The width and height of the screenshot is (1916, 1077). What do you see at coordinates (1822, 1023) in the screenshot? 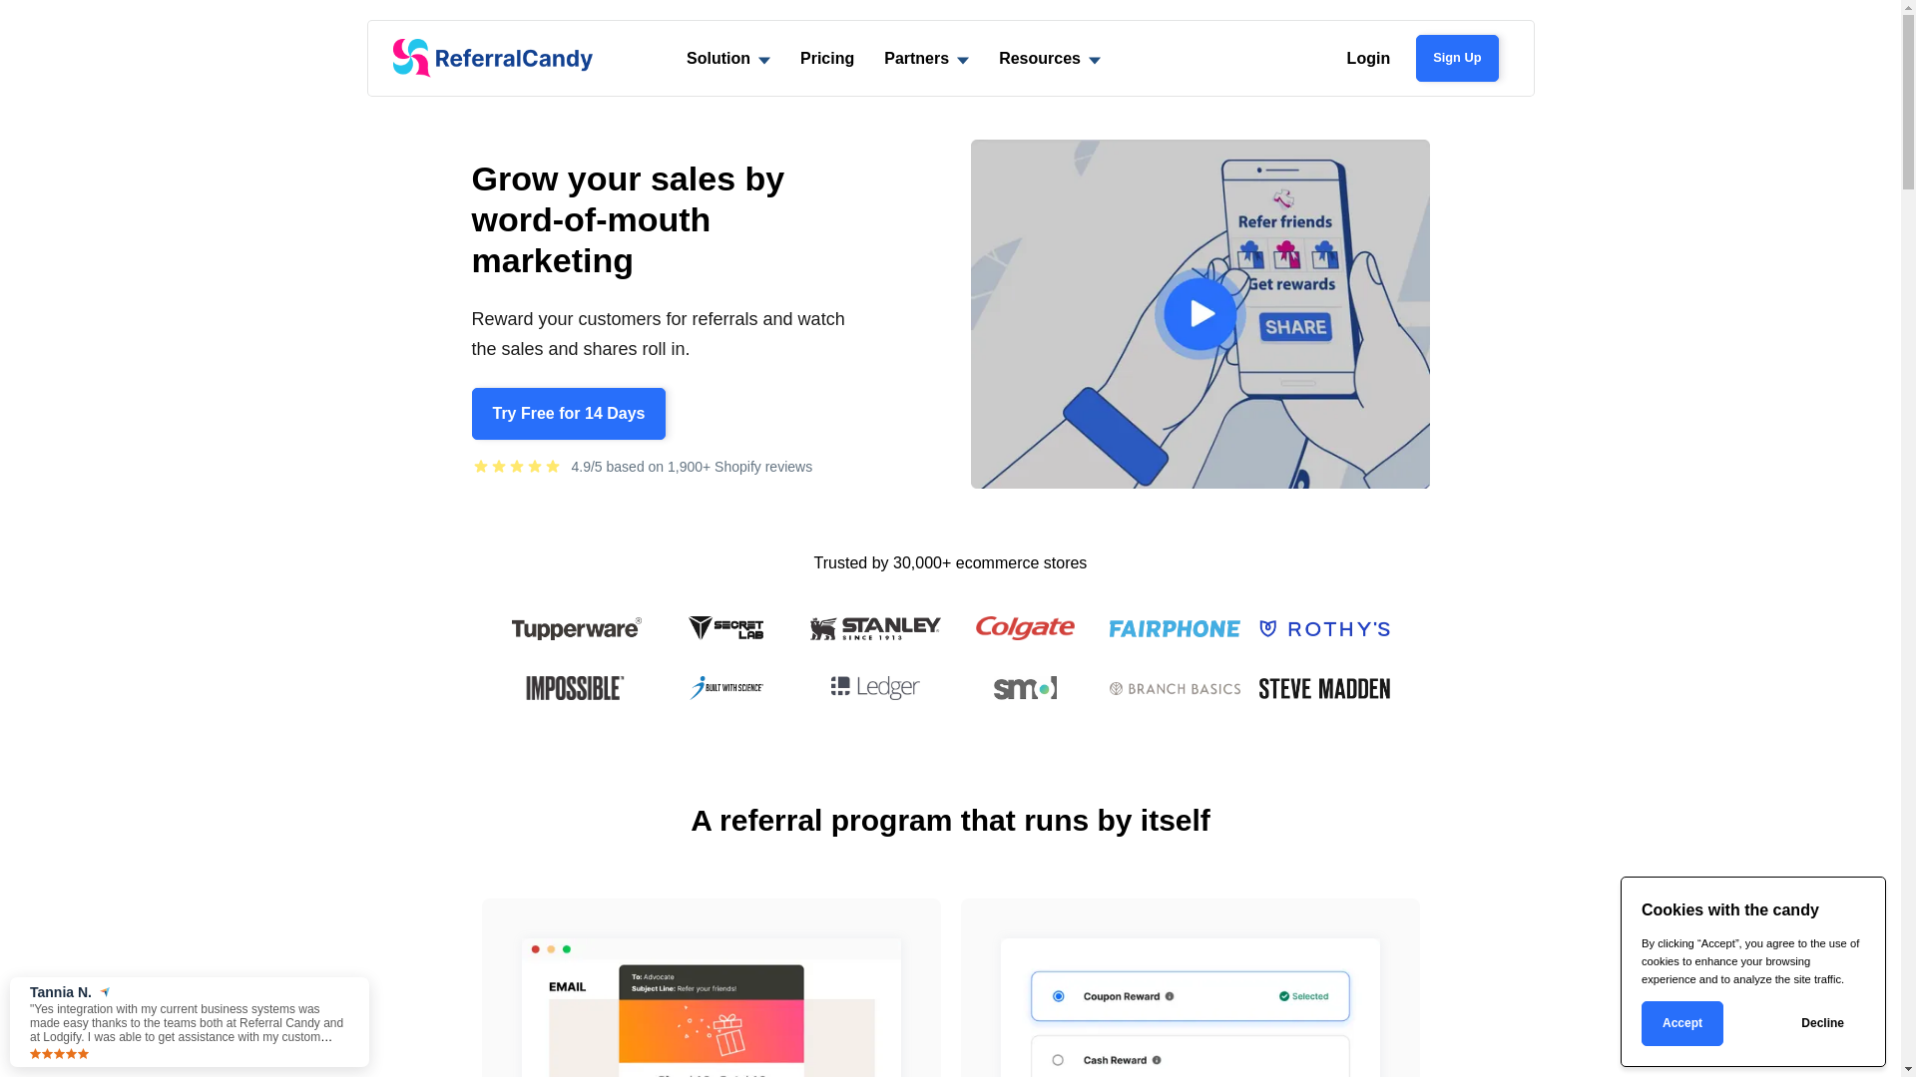
I see `Decline` at bounding box center [1822, 1023].